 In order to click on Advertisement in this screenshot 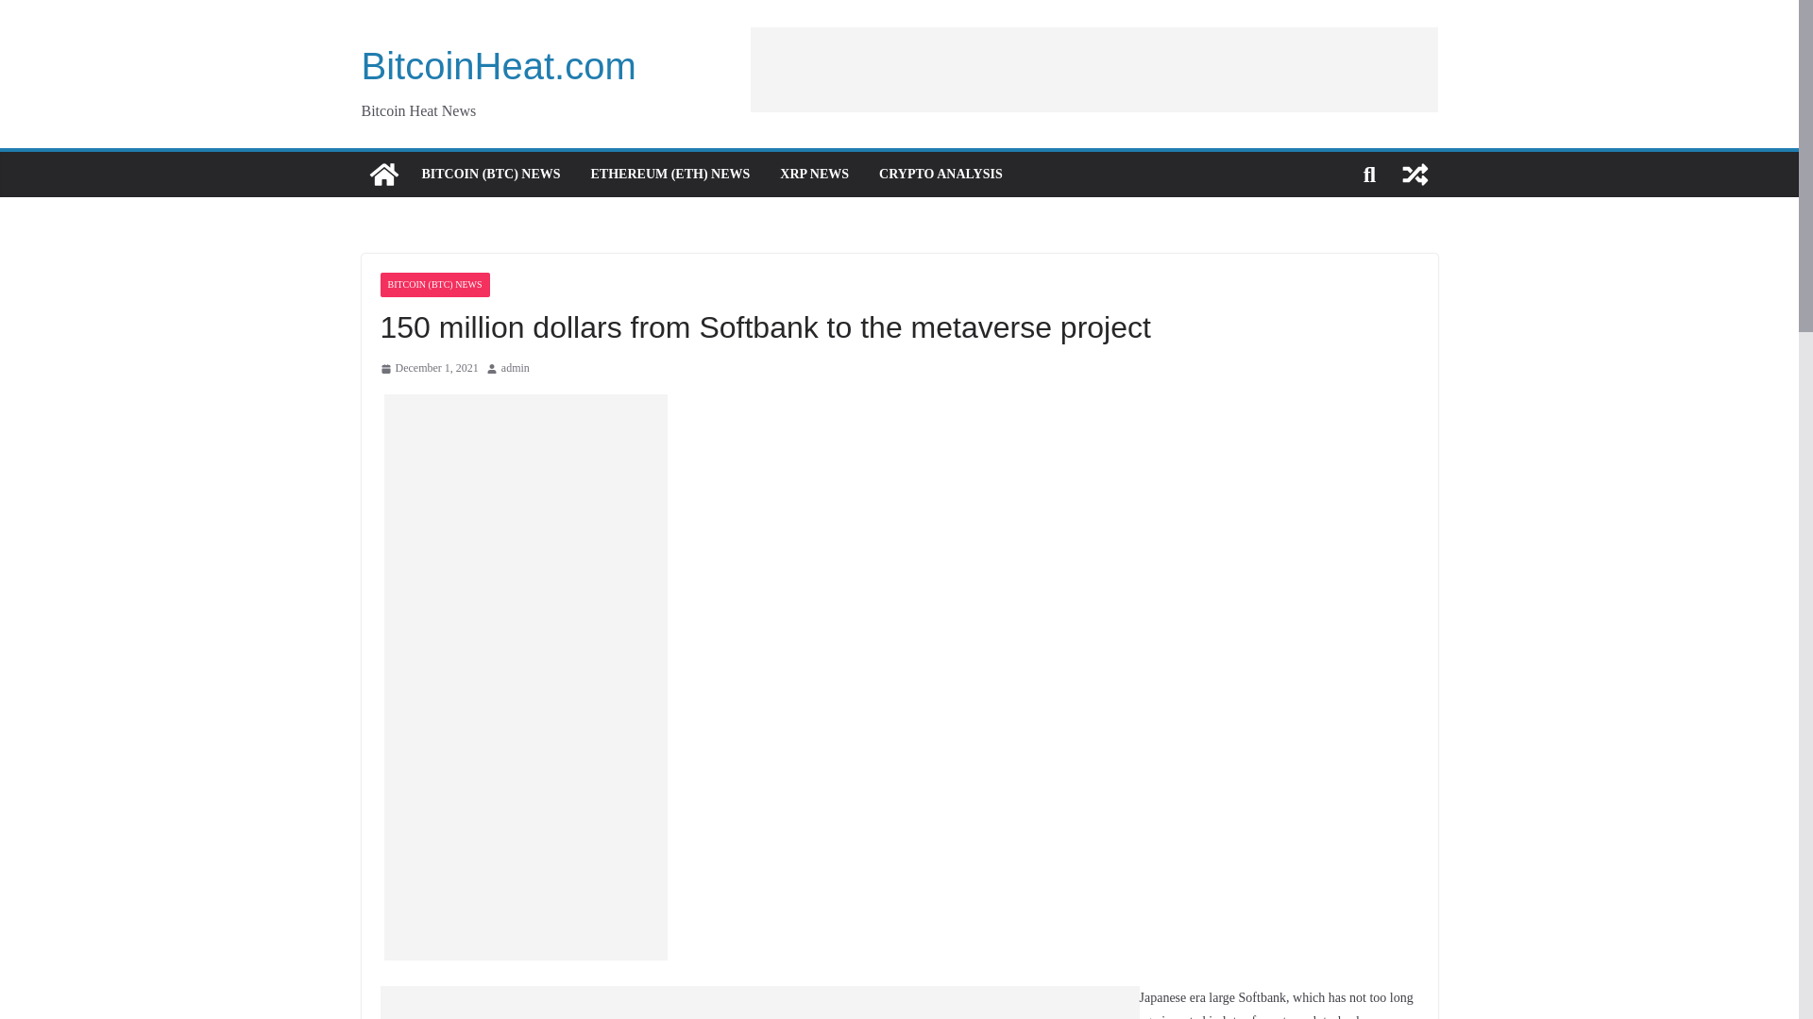, I will do `click(537, 1002)`.